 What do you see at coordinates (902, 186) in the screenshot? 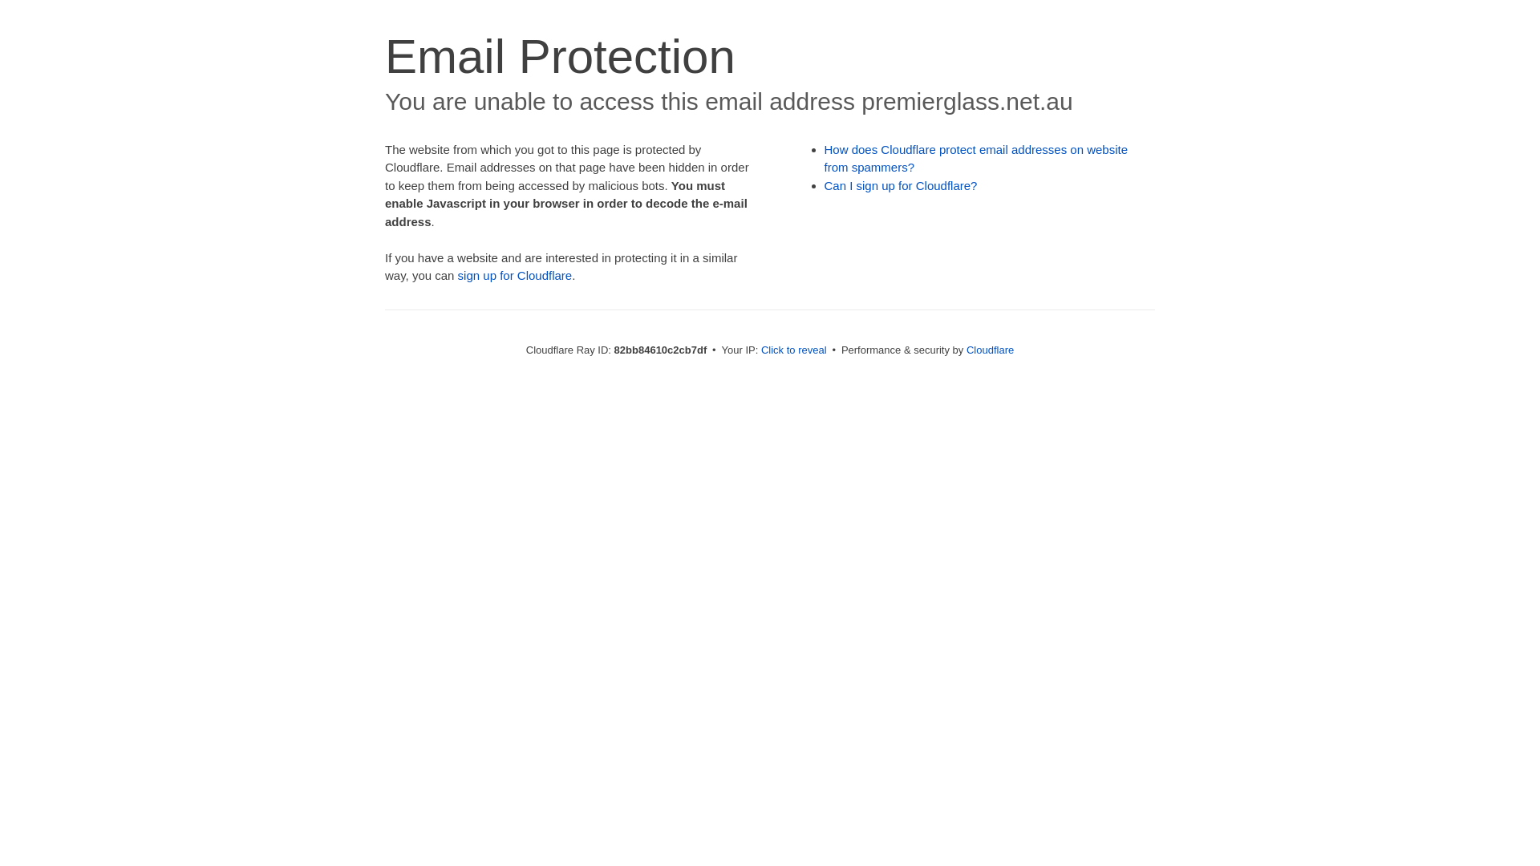
I see `Can I sign up for Cloudflare?` at bounding box center [902, 186].